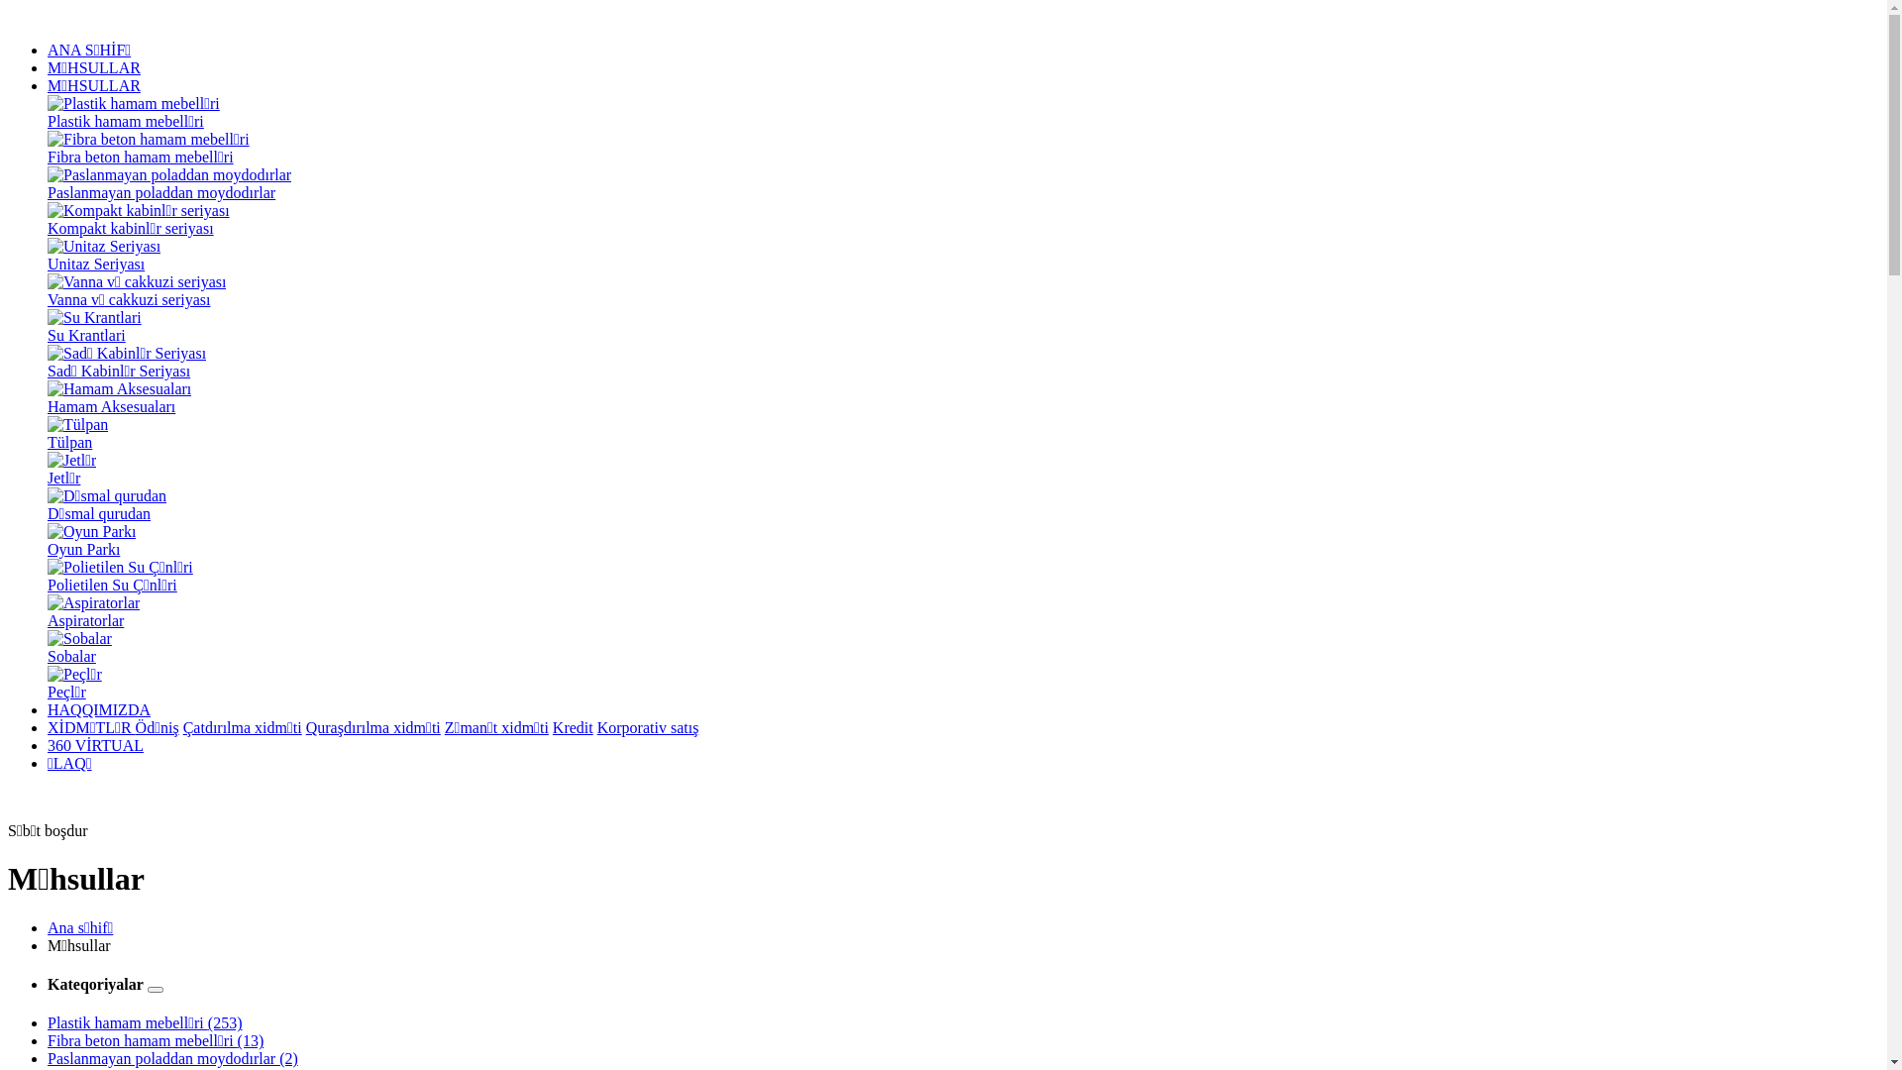 Image resolution: width=1902 pixels, height=1070 pixels. What do you see at coordinates (573, 727) in the screenshot?
I see `Kredit` at bounding box center [573, 727].